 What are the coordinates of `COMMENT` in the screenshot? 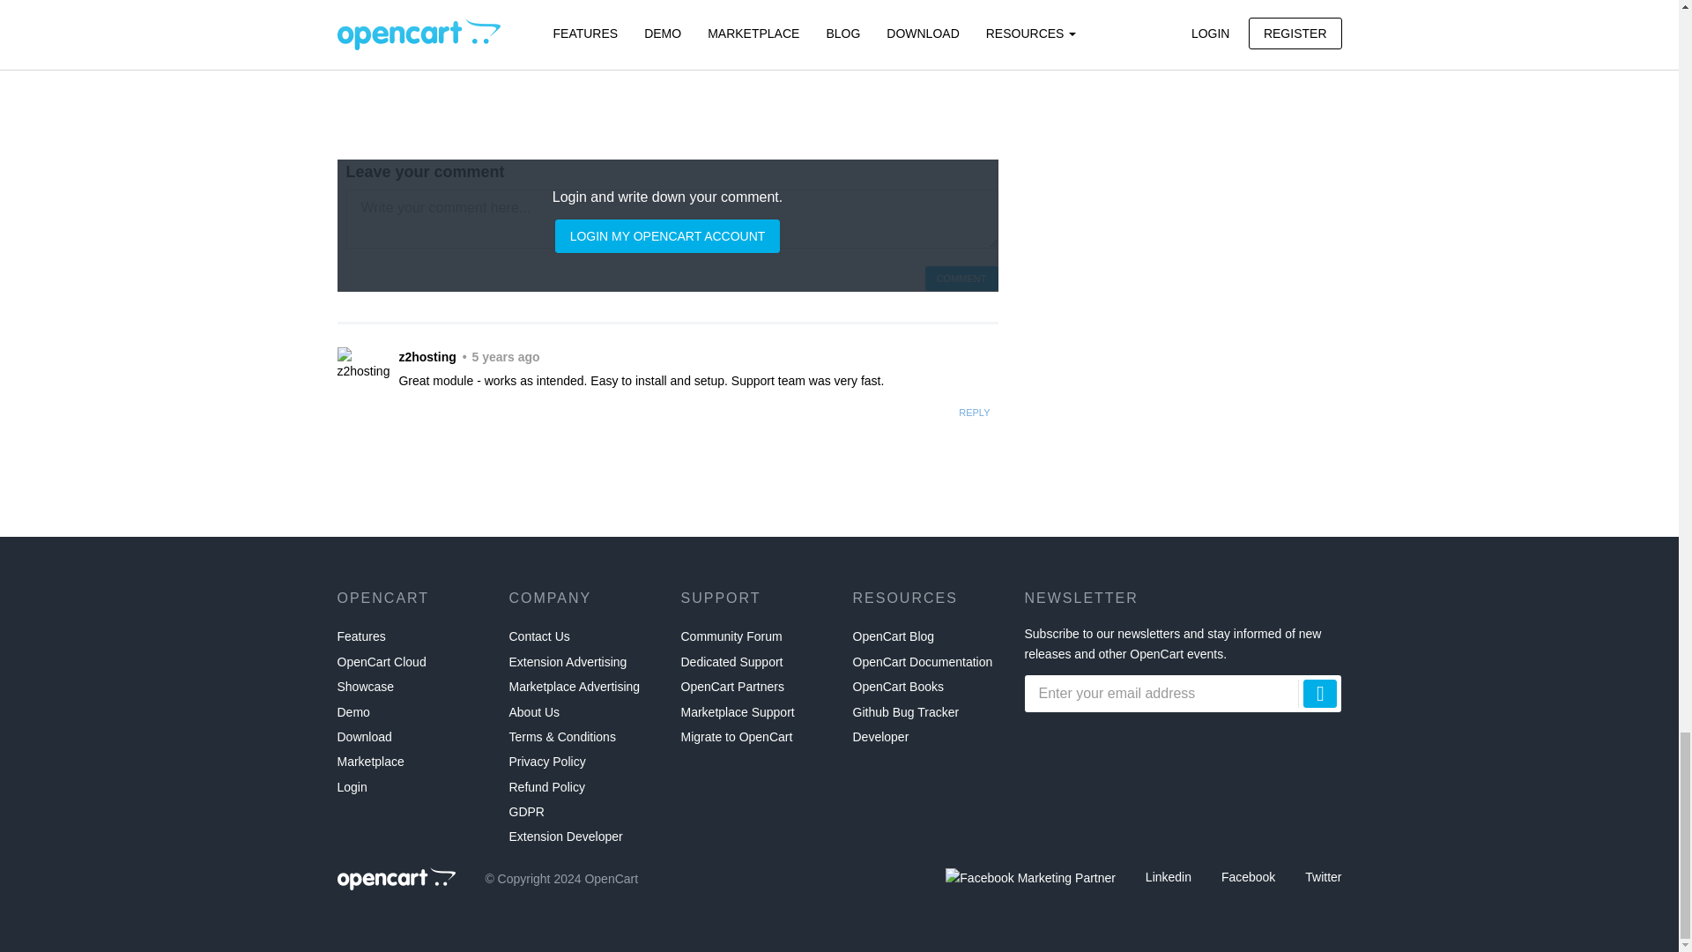 It's located at (961, 279).